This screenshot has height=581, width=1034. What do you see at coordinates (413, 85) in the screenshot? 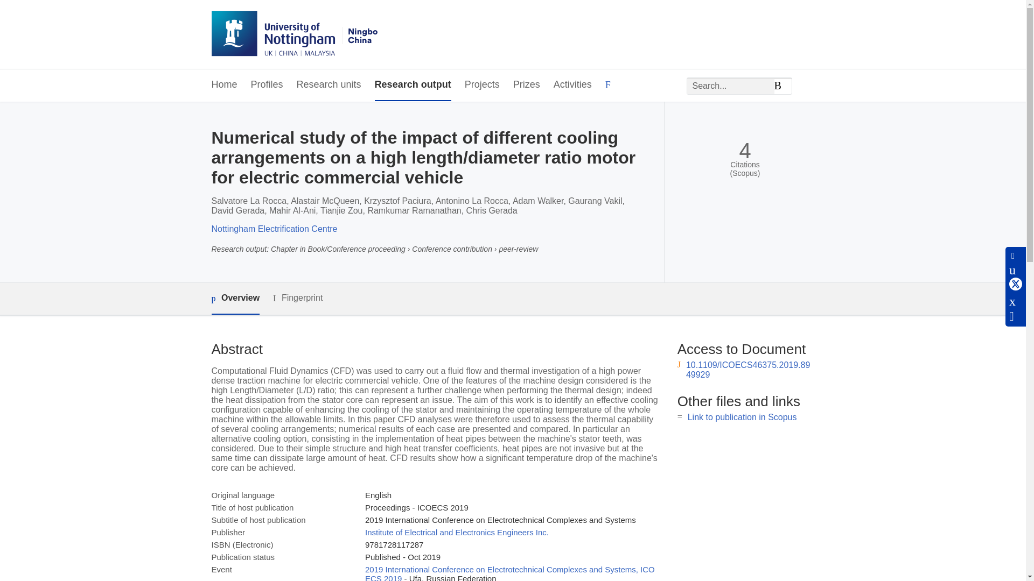
I see `Research output` at bounding box center [413, 85].